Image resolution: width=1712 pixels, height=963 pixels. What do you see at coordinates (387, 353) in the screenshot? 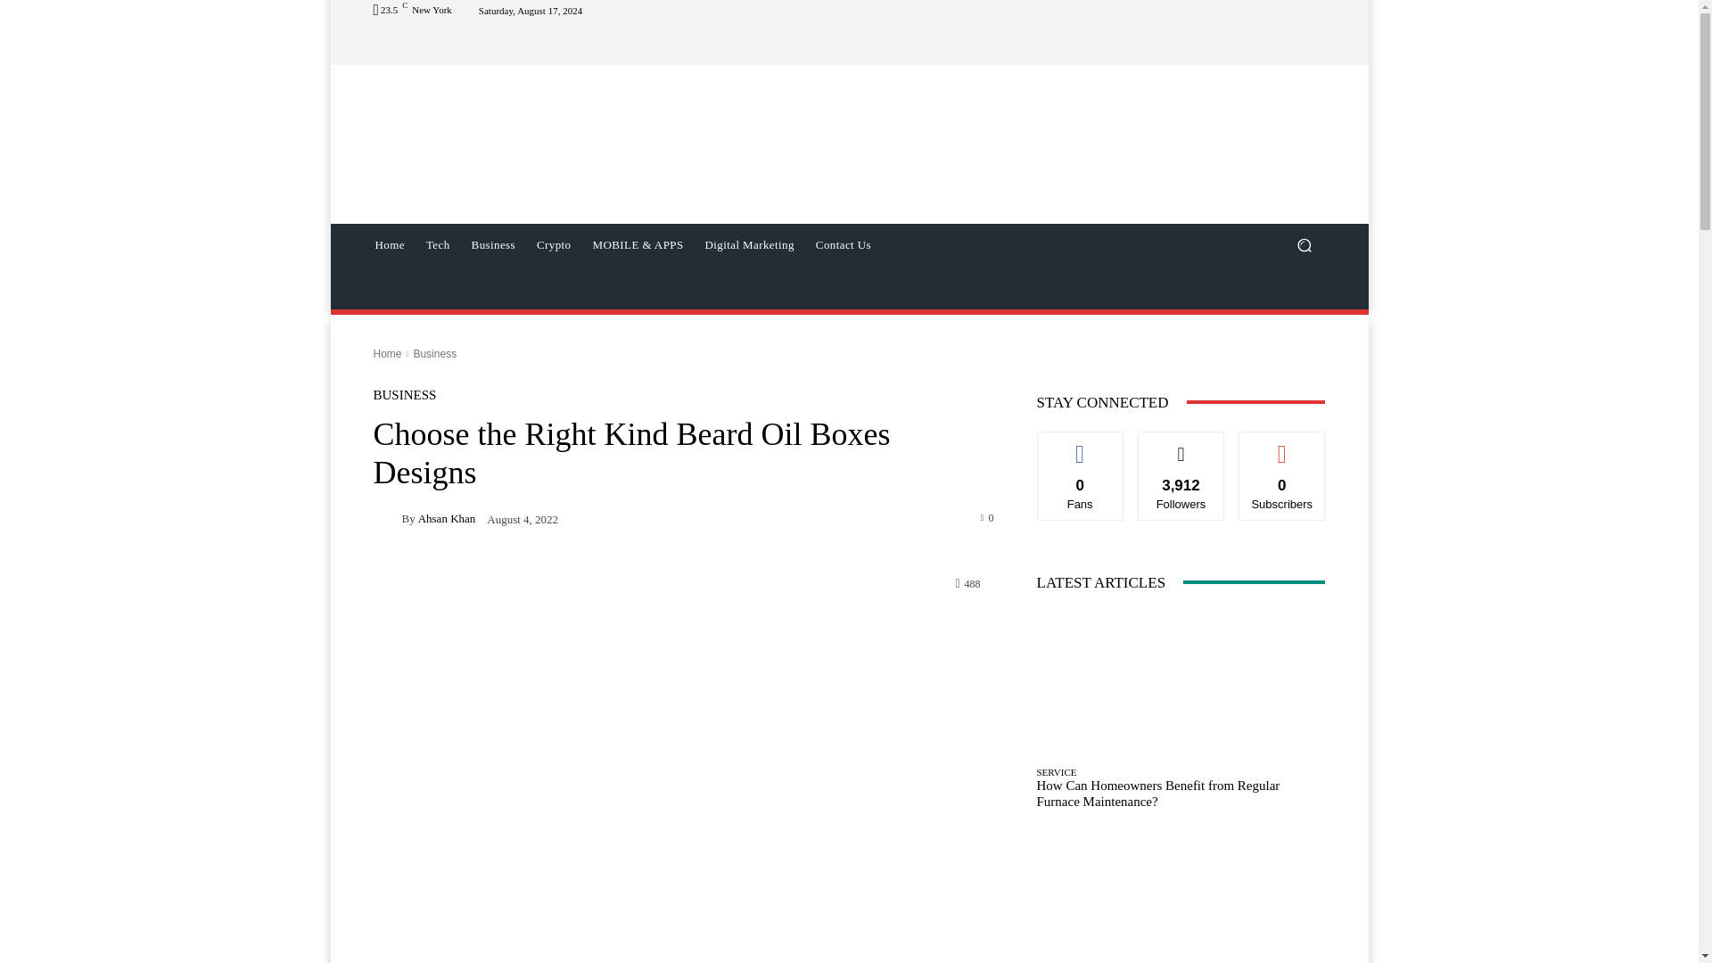
I see `Home` at bounding box center [387, 353].